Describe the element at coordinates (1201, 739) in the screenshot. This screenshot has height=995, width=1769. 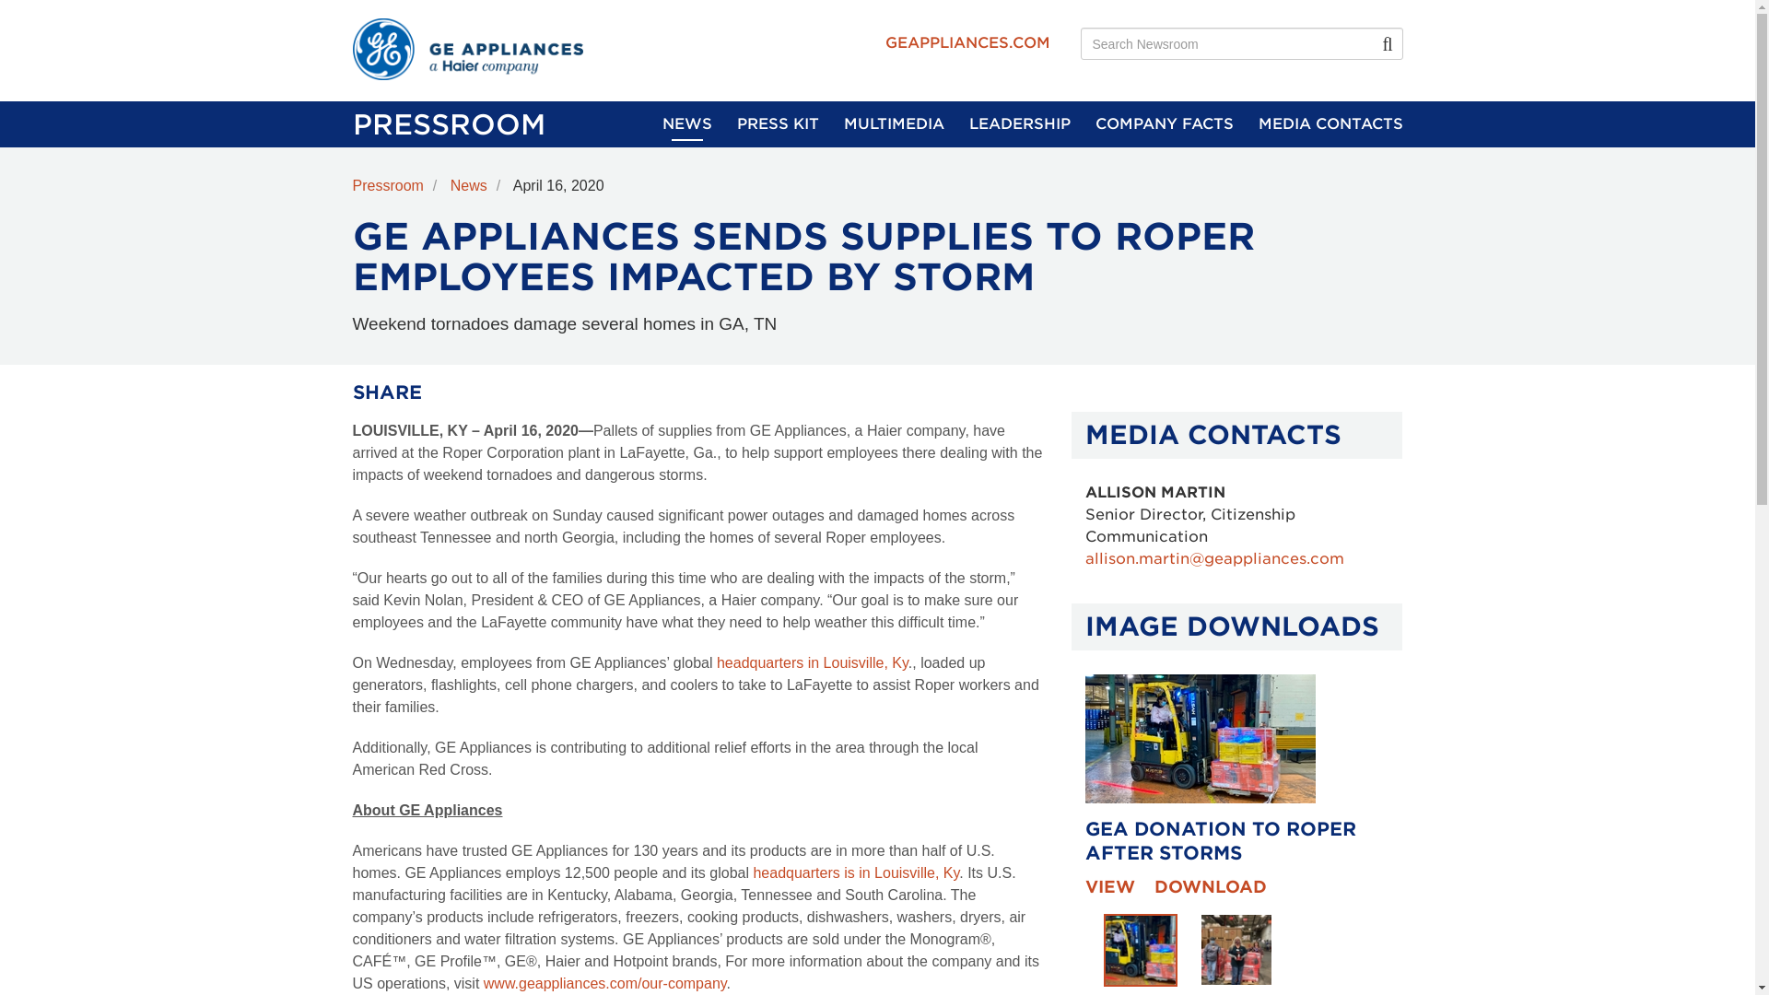
I see `GEA Donation to Roper After Storms` at that location.